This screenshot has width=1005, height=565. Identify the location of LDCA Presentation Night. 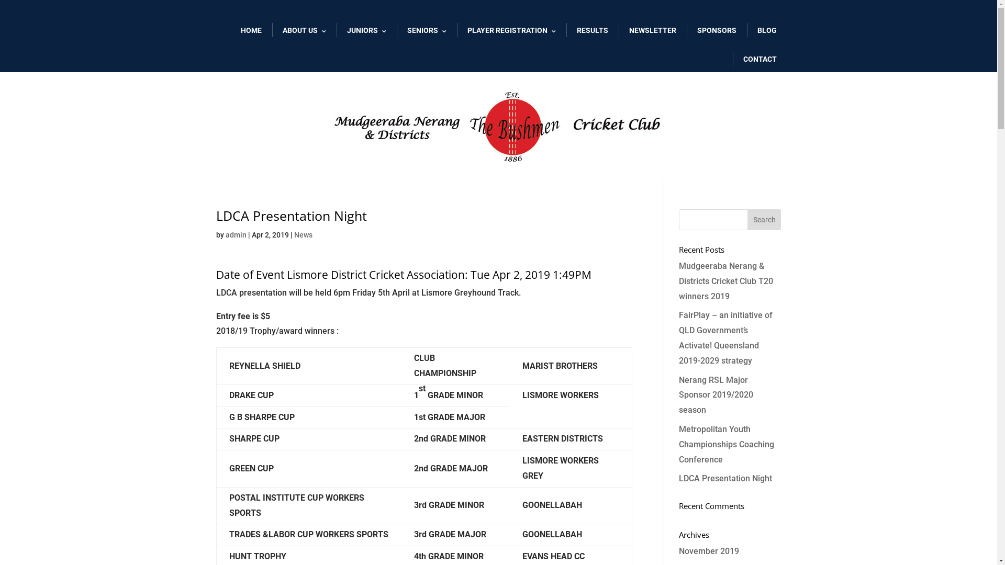
(725, 478).